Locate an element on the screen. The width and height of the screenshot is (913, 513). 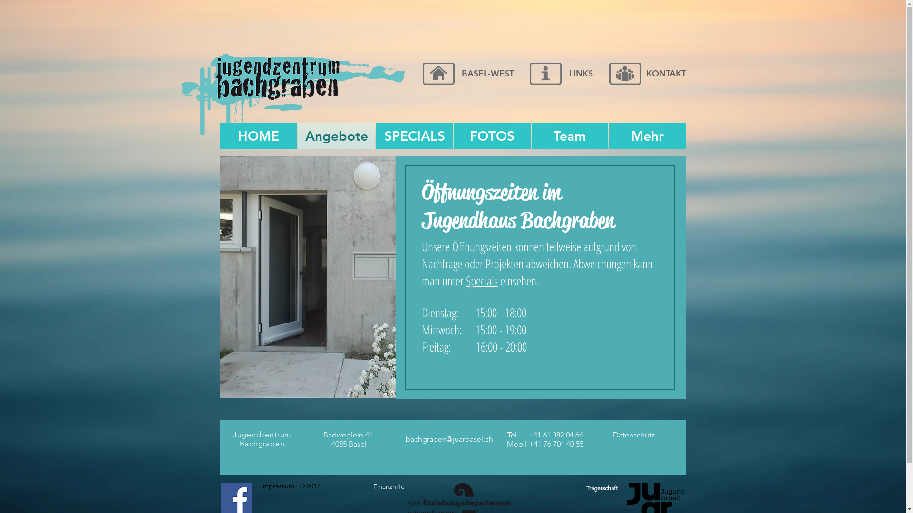
Datenschutz is located at coordinates (633, 435).